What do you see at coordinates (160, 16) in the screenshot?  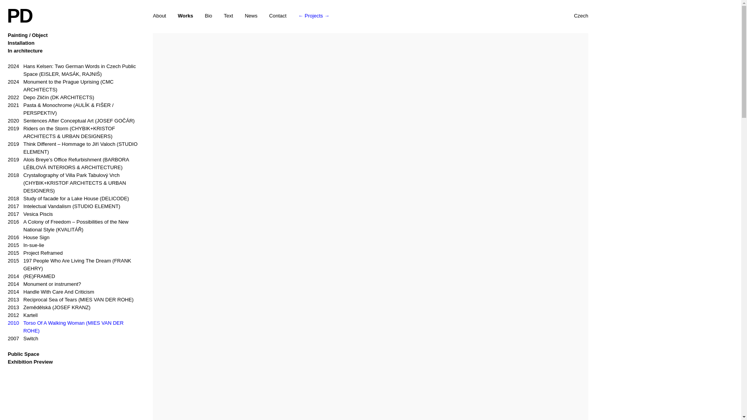 I see `About` at bounding box center [160, 16].